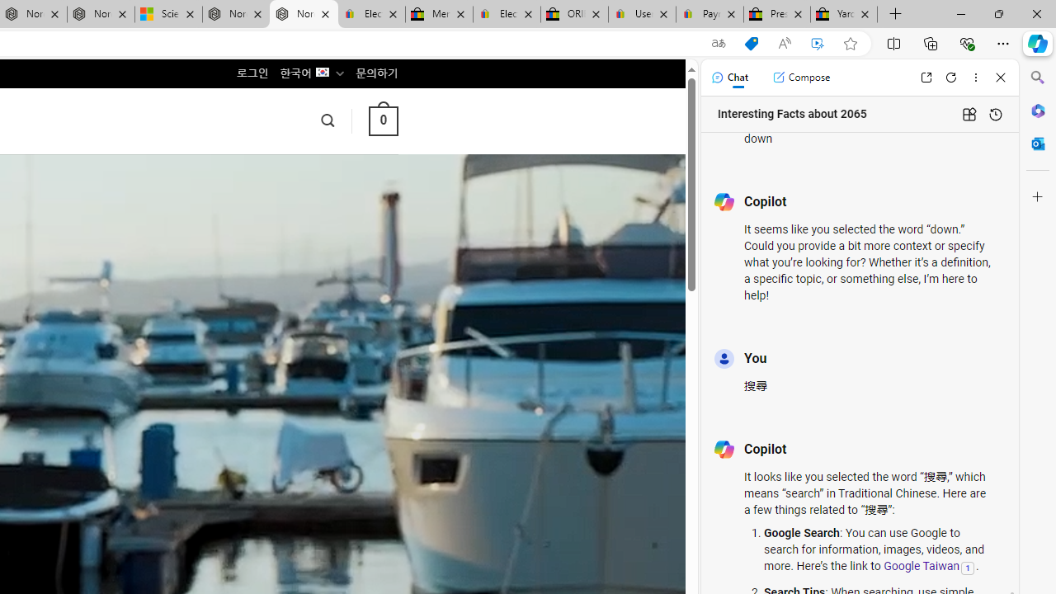  Describe the element at coordinates (951, 78) in the screenshot. I see `Refresh` at that location.